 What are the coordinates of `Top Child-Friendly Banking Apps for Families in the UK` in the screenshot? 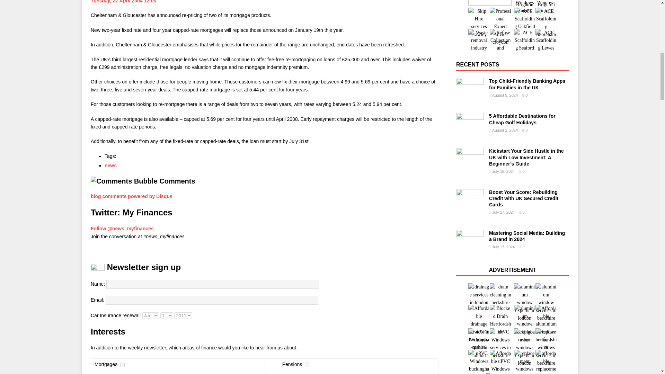 It's located at (527, 84).